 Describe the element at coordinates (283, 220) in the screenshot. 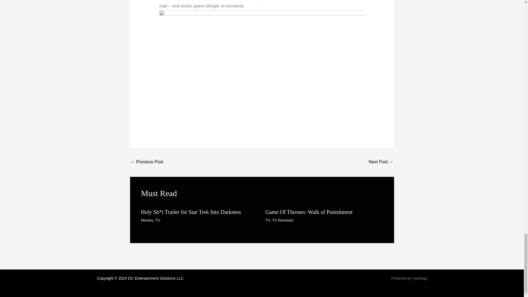

I see `TV Reviews!` at that location.